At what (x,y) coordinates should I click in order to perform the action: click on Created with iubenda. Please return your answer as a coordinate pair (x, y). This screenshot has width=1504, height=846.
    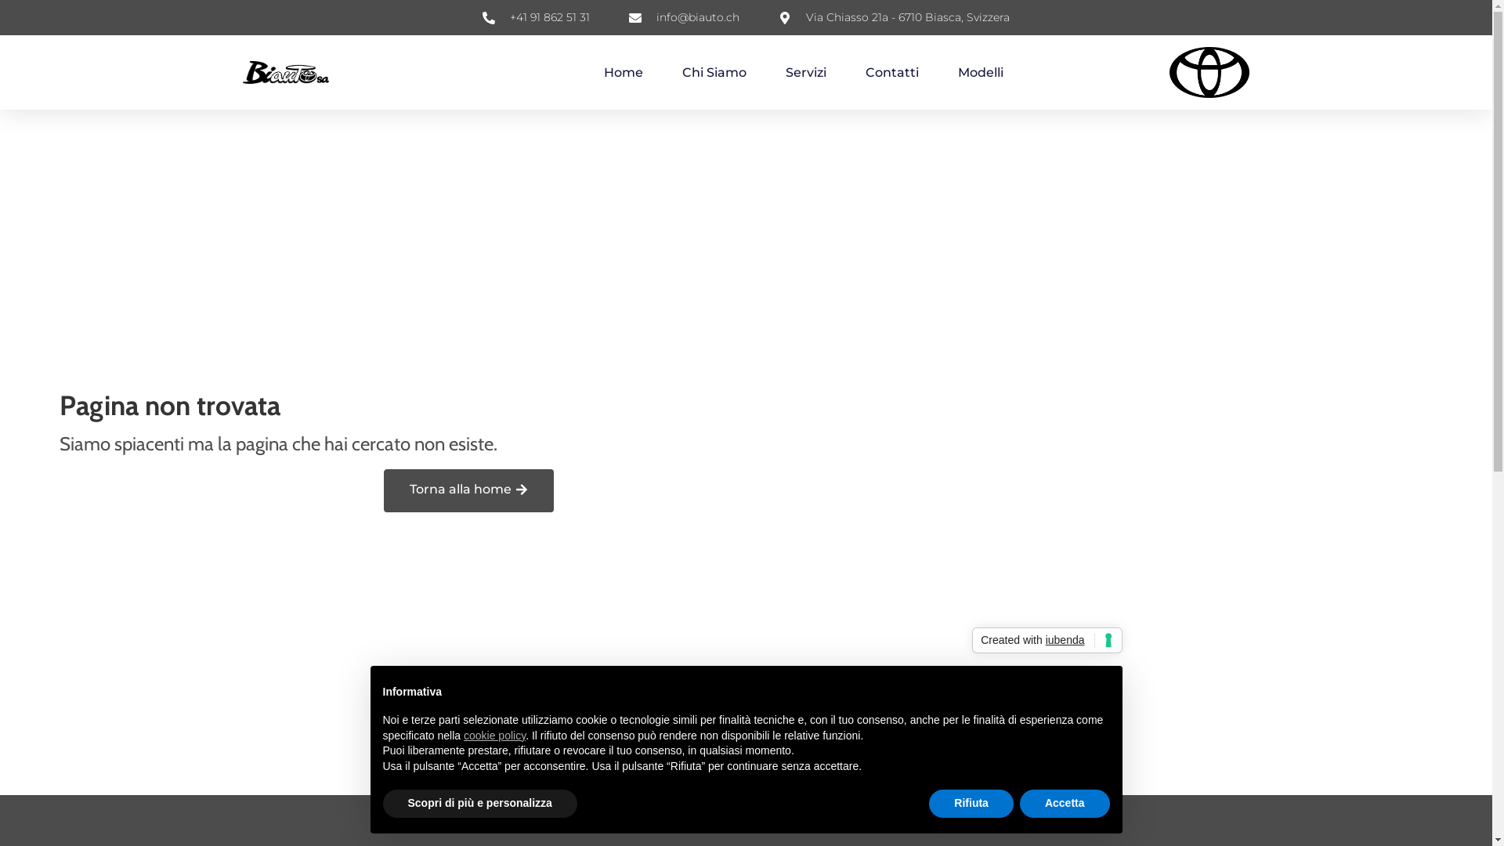
    Looking at the image, I should click on (1047, 641).